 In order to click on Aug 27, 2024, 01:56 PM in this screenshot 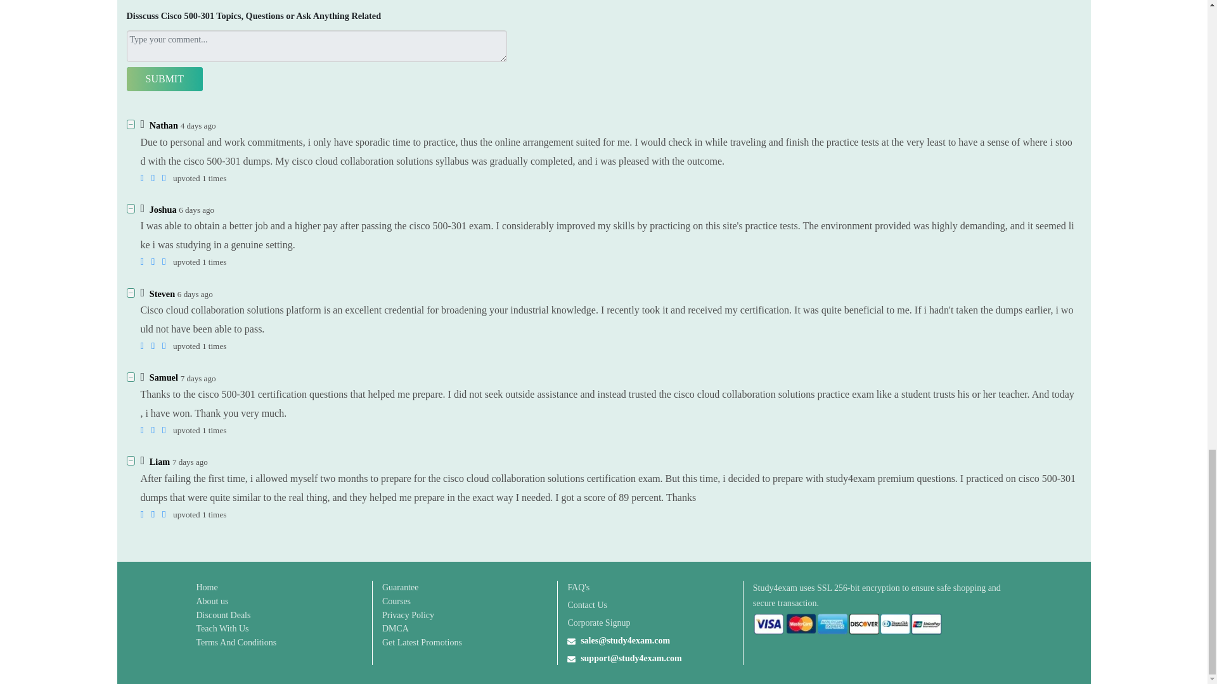, I will do `click(198, 377)`.